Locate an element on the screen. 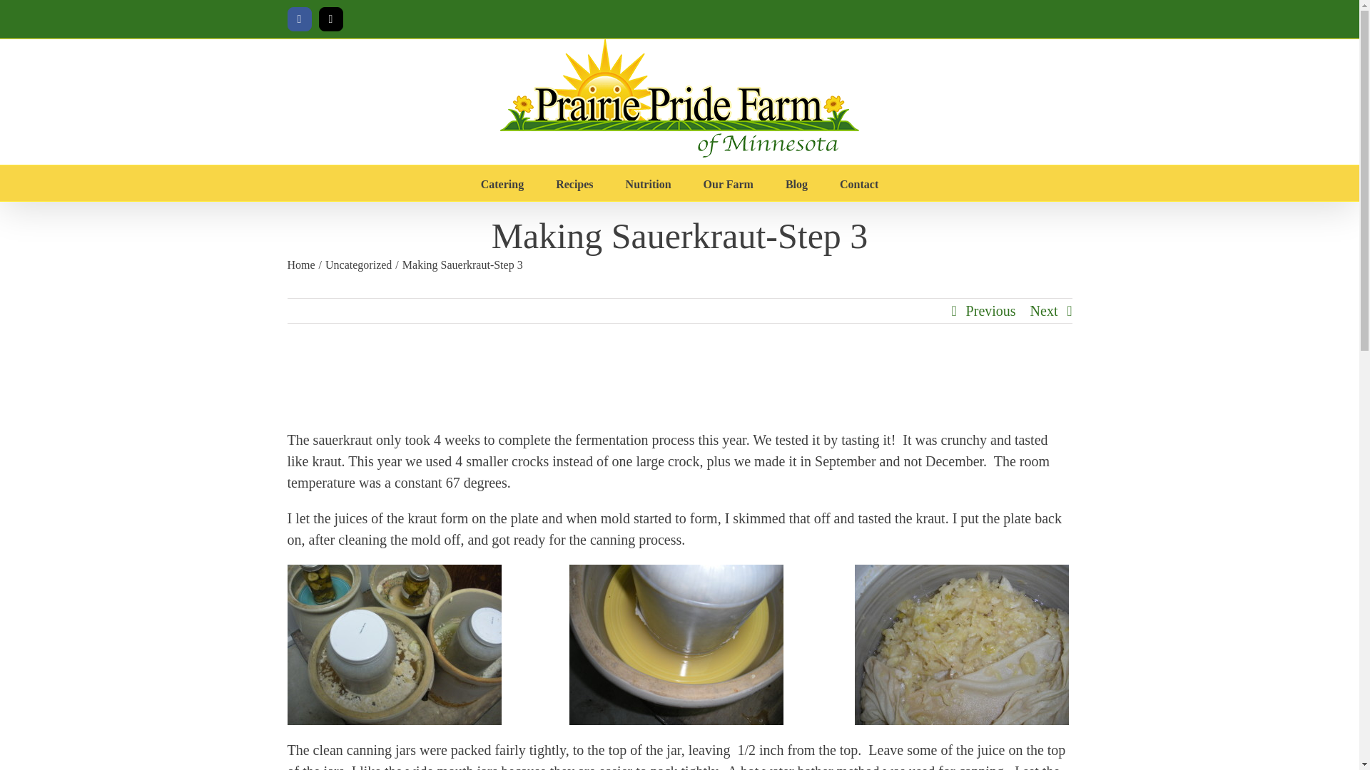  Contact is located at coordinates (858, 183).